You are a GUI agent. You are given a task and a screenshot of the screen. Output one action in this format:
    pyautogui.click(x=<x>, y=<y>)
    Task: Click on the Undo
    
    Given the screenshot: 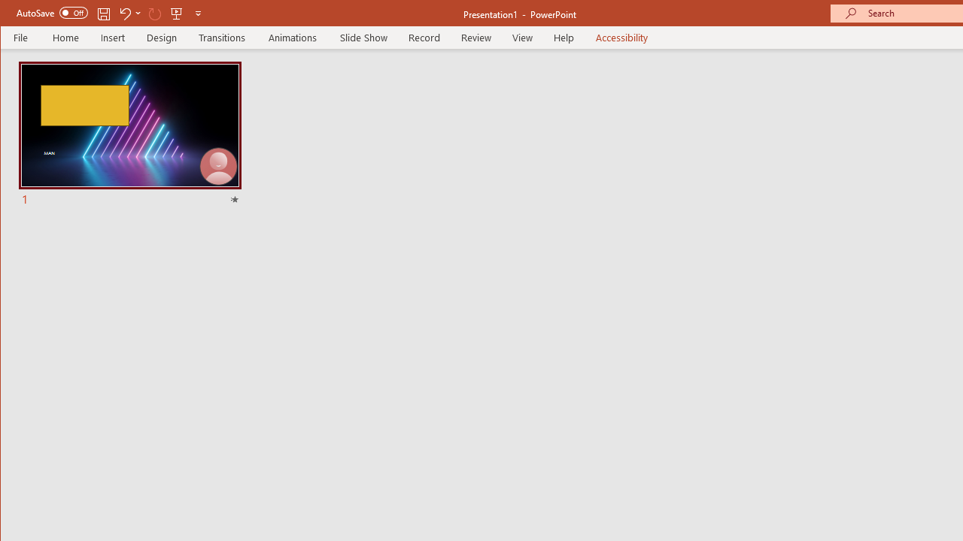 What is the action you would take?
    pyautogui.click(x=124, y=14)
    